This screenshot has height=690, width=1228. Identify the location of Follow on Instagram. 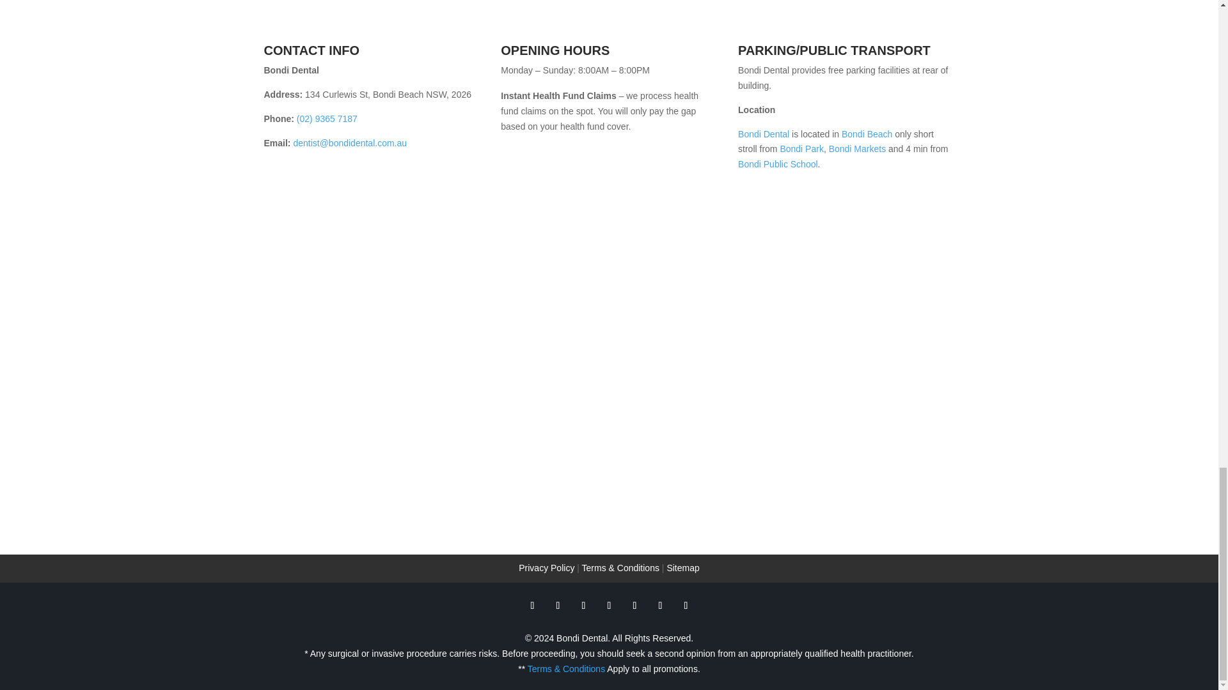
(686, 606).